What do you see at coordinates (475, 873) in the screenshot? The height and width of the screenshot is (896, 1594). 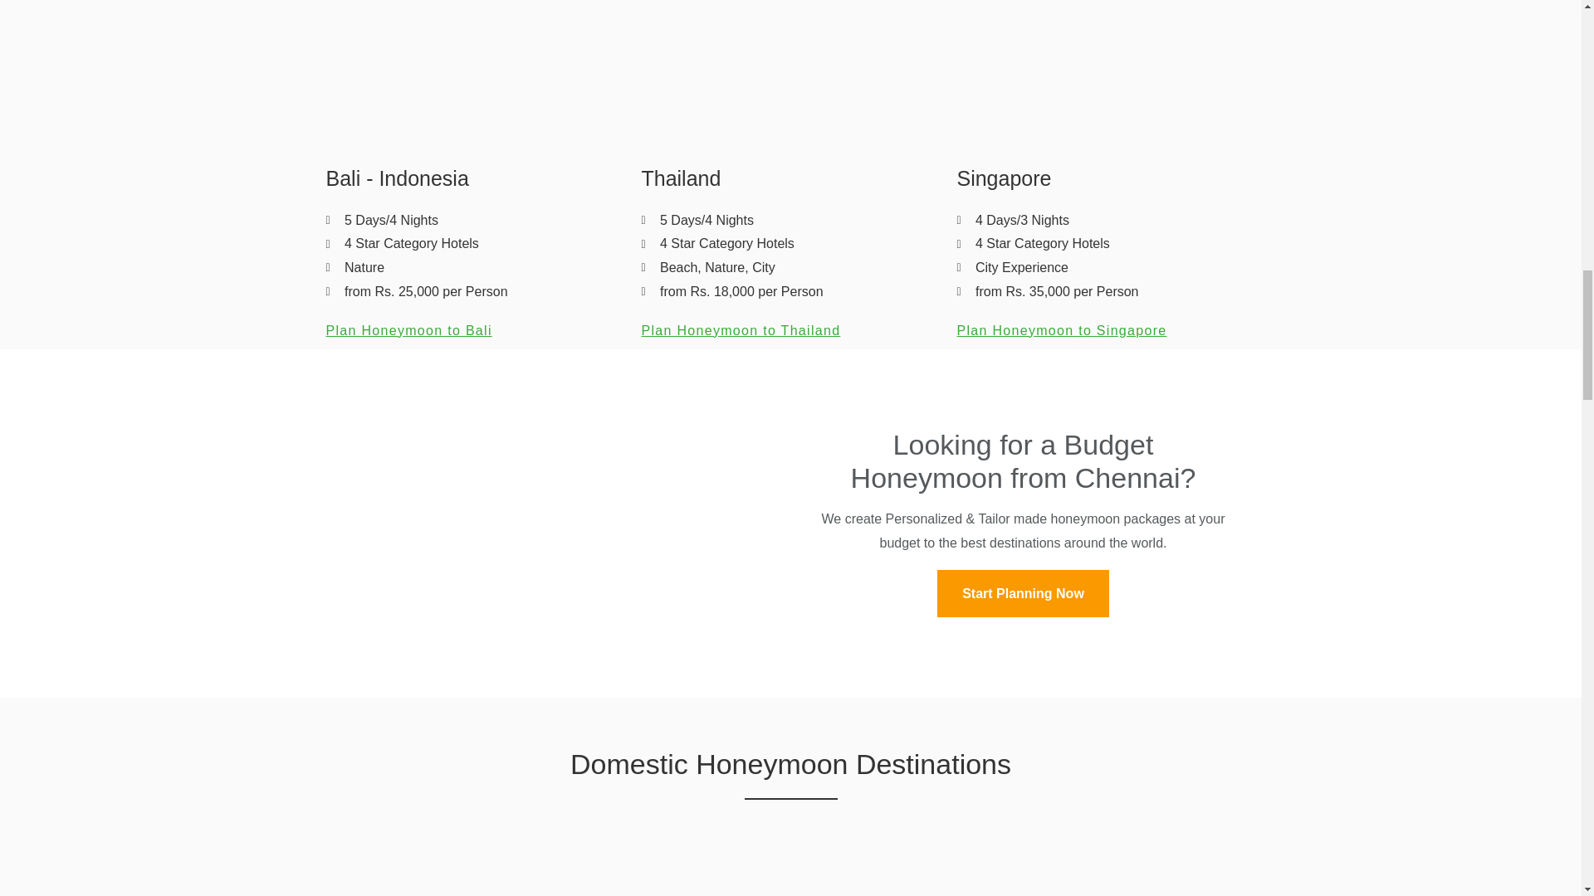 I see `Home 39` at bounding box center [475, 873].